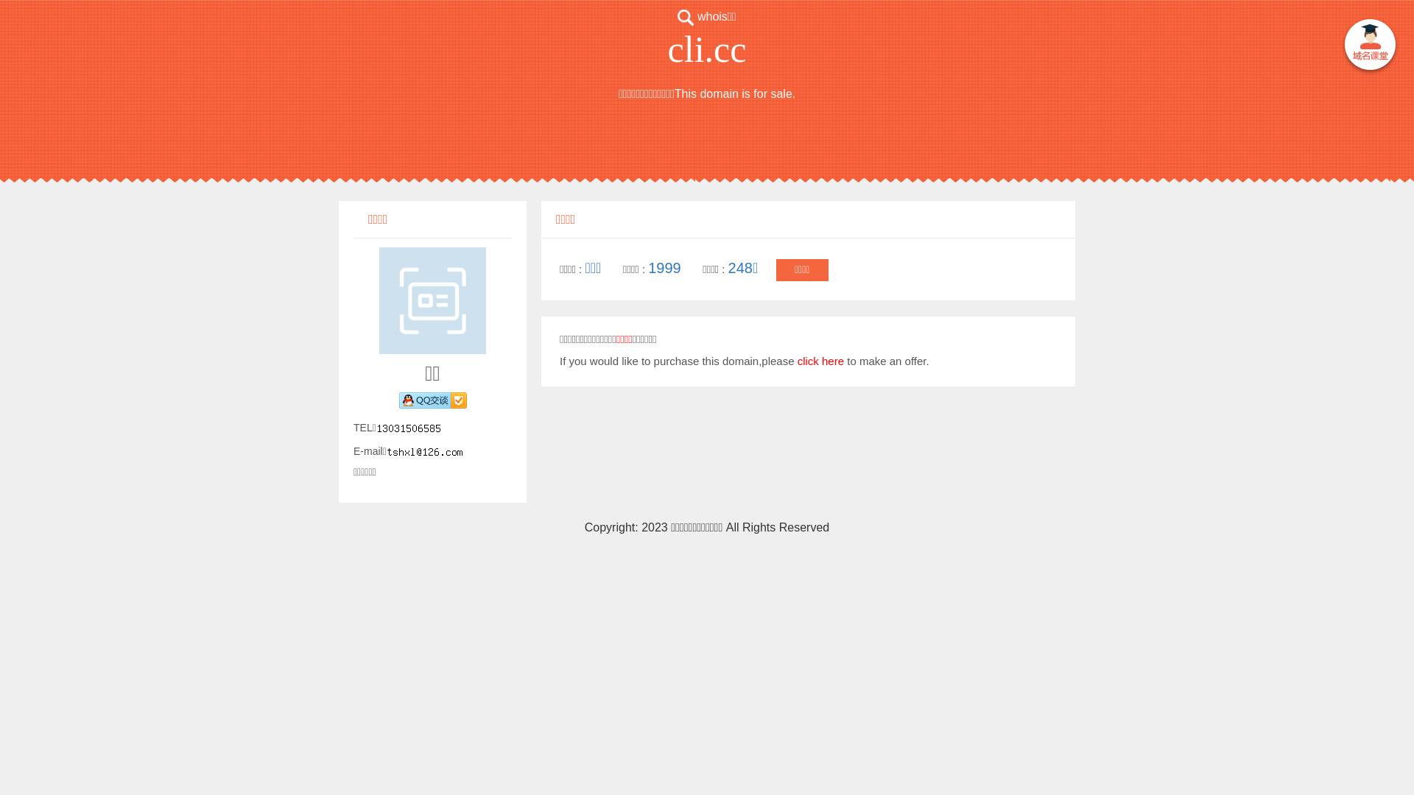 The image size is (1414, 795). Describe the element at coordinates (820, 361) in the screenshot. I see `click here` at that location.